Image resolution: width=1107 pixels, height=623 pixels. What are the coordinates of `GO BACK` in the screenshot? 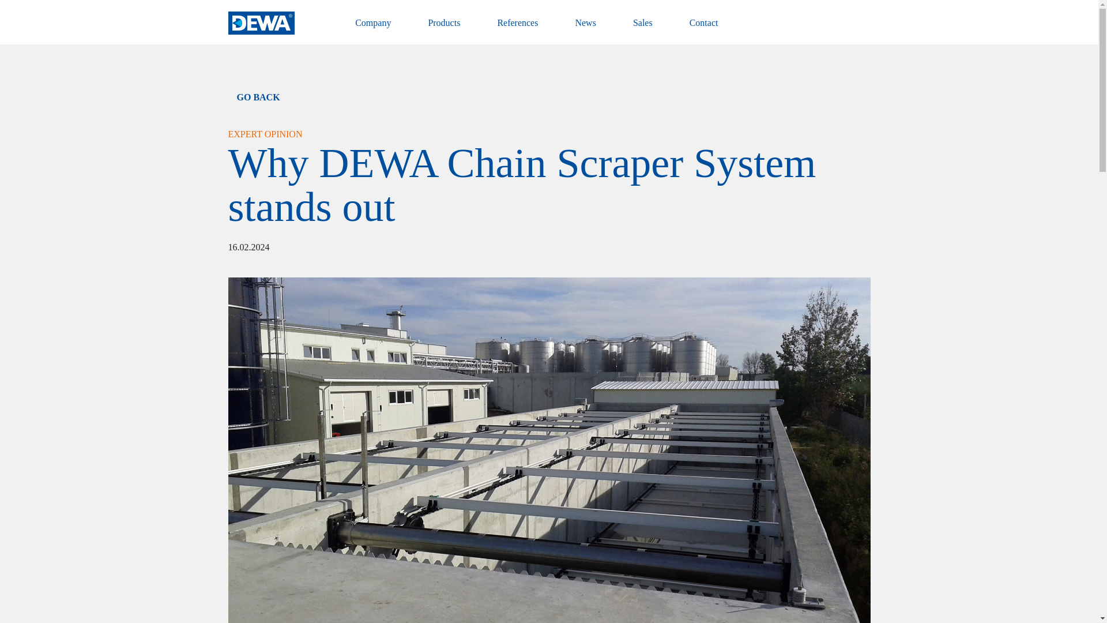 It's located at (549, 97).